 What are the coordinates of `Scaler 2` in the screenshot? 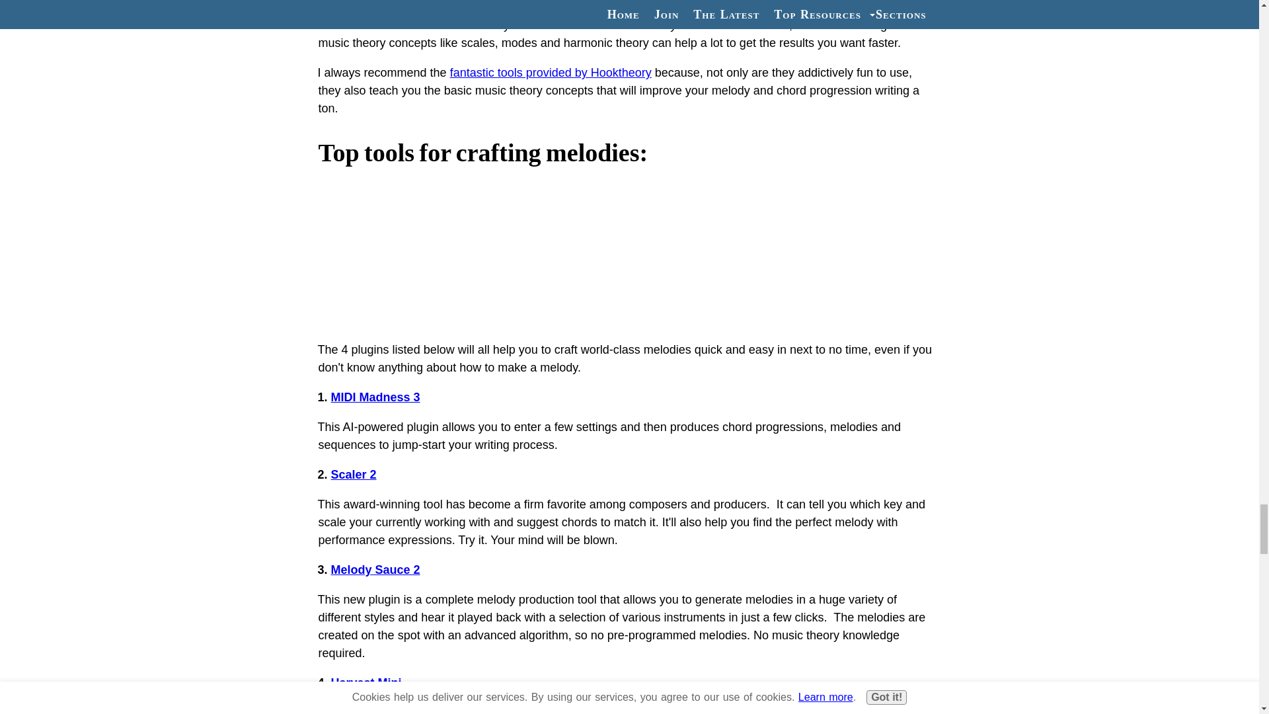 It's located at (354, 475).